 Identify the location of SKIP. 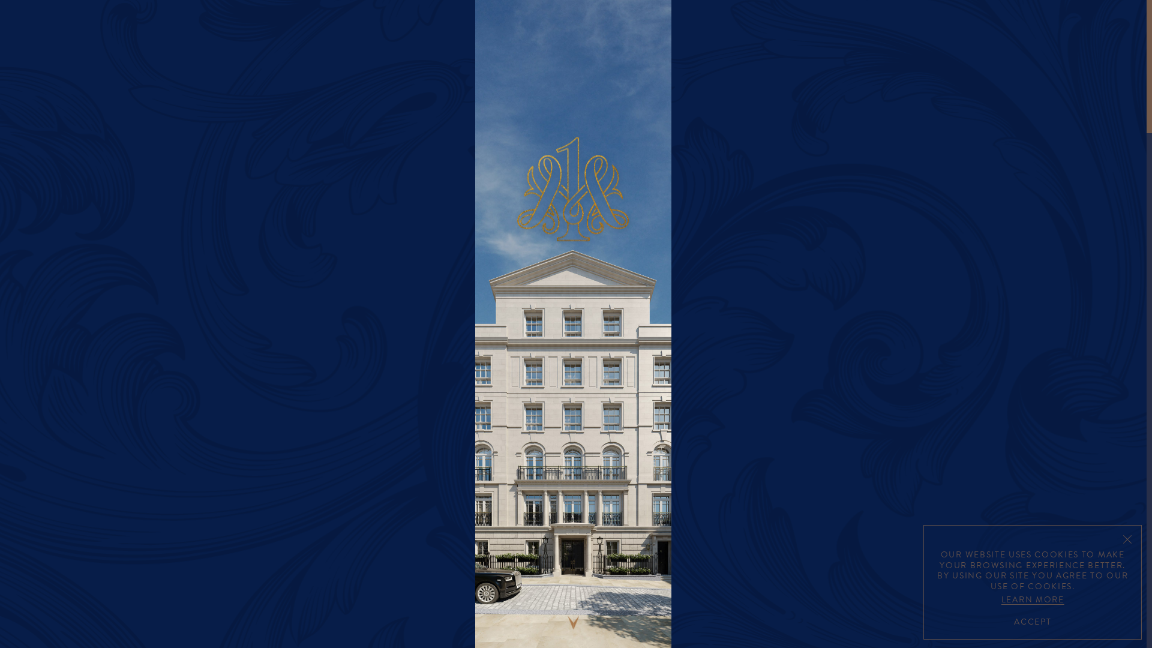
(574, 601).